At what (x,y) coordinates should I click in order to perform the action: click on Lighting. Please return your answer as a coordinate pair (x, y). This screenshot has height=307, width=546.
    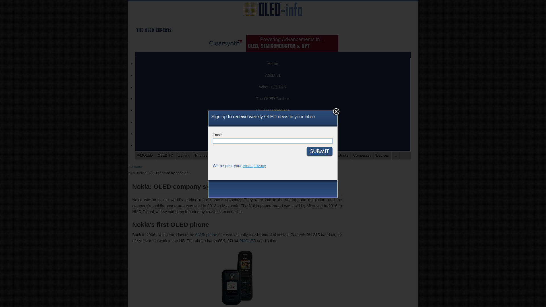
    Looking at the image, I should click on (184, 155).